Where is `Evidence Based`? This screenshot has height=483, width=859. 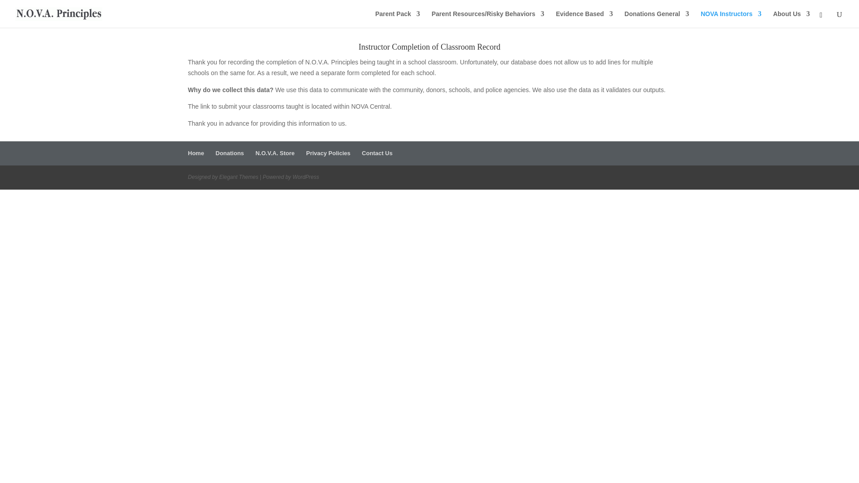 Evidence Based is located at coordinates (584, 19).